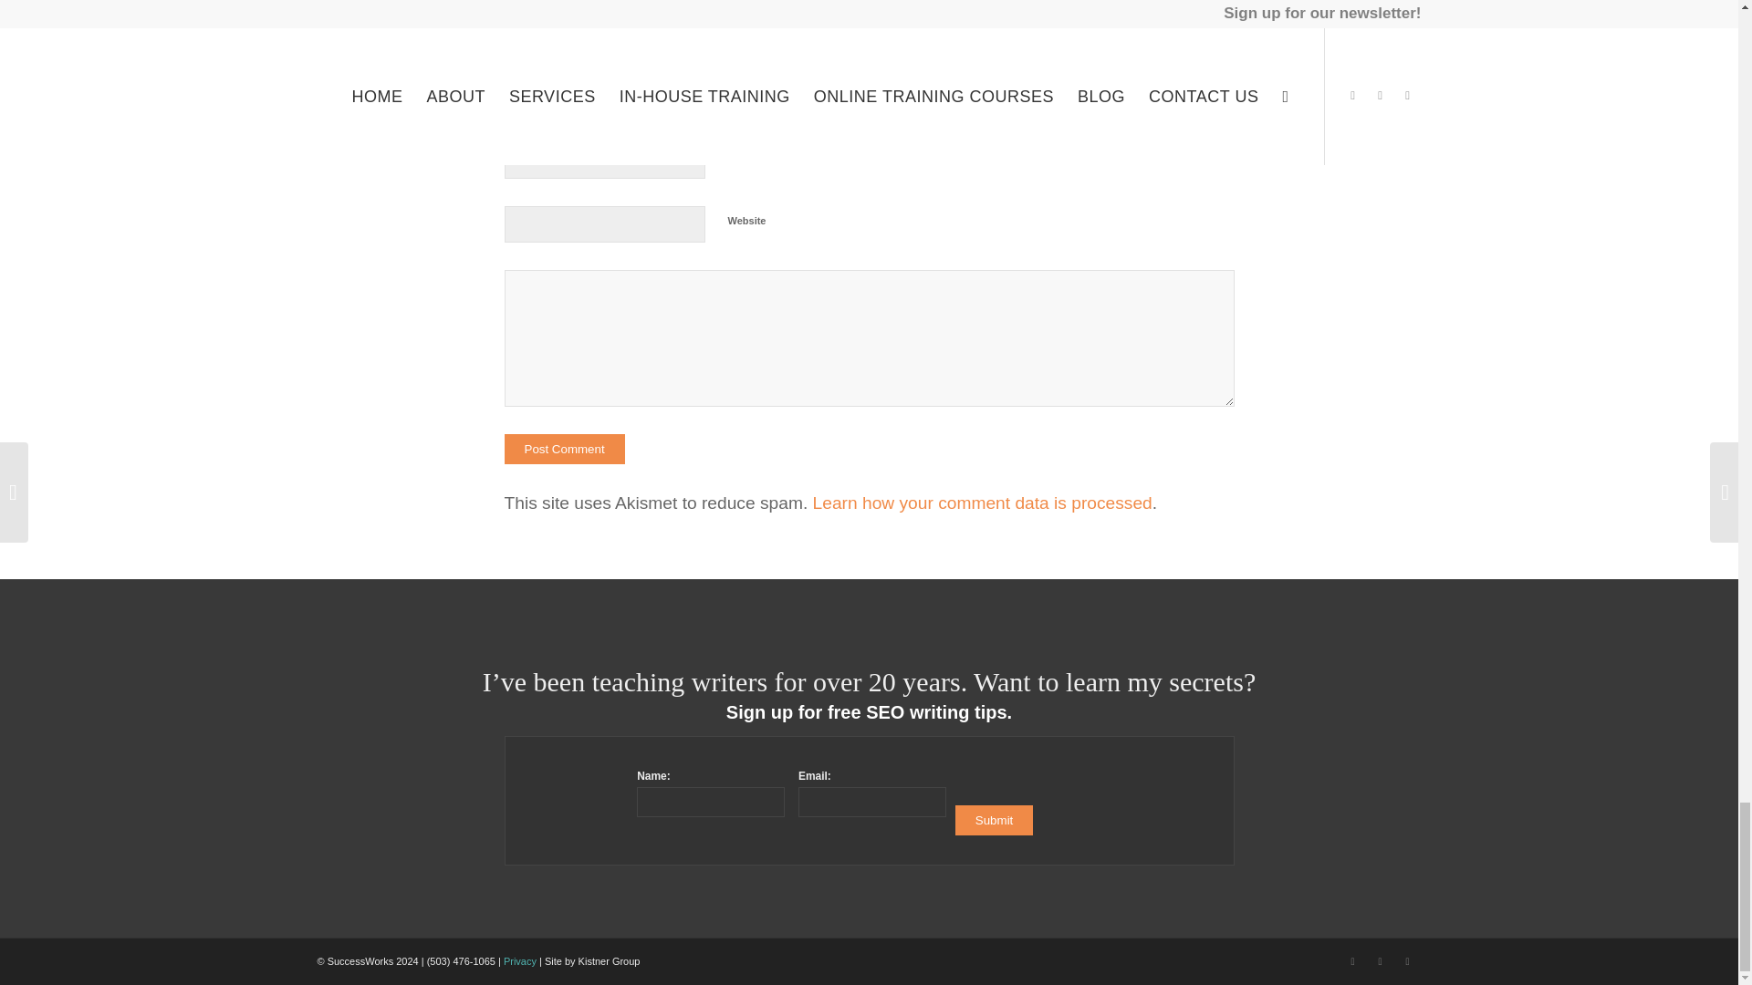 This screenshot has width=1752, height=985. I want to click on Post Comment, so click(564, 449).